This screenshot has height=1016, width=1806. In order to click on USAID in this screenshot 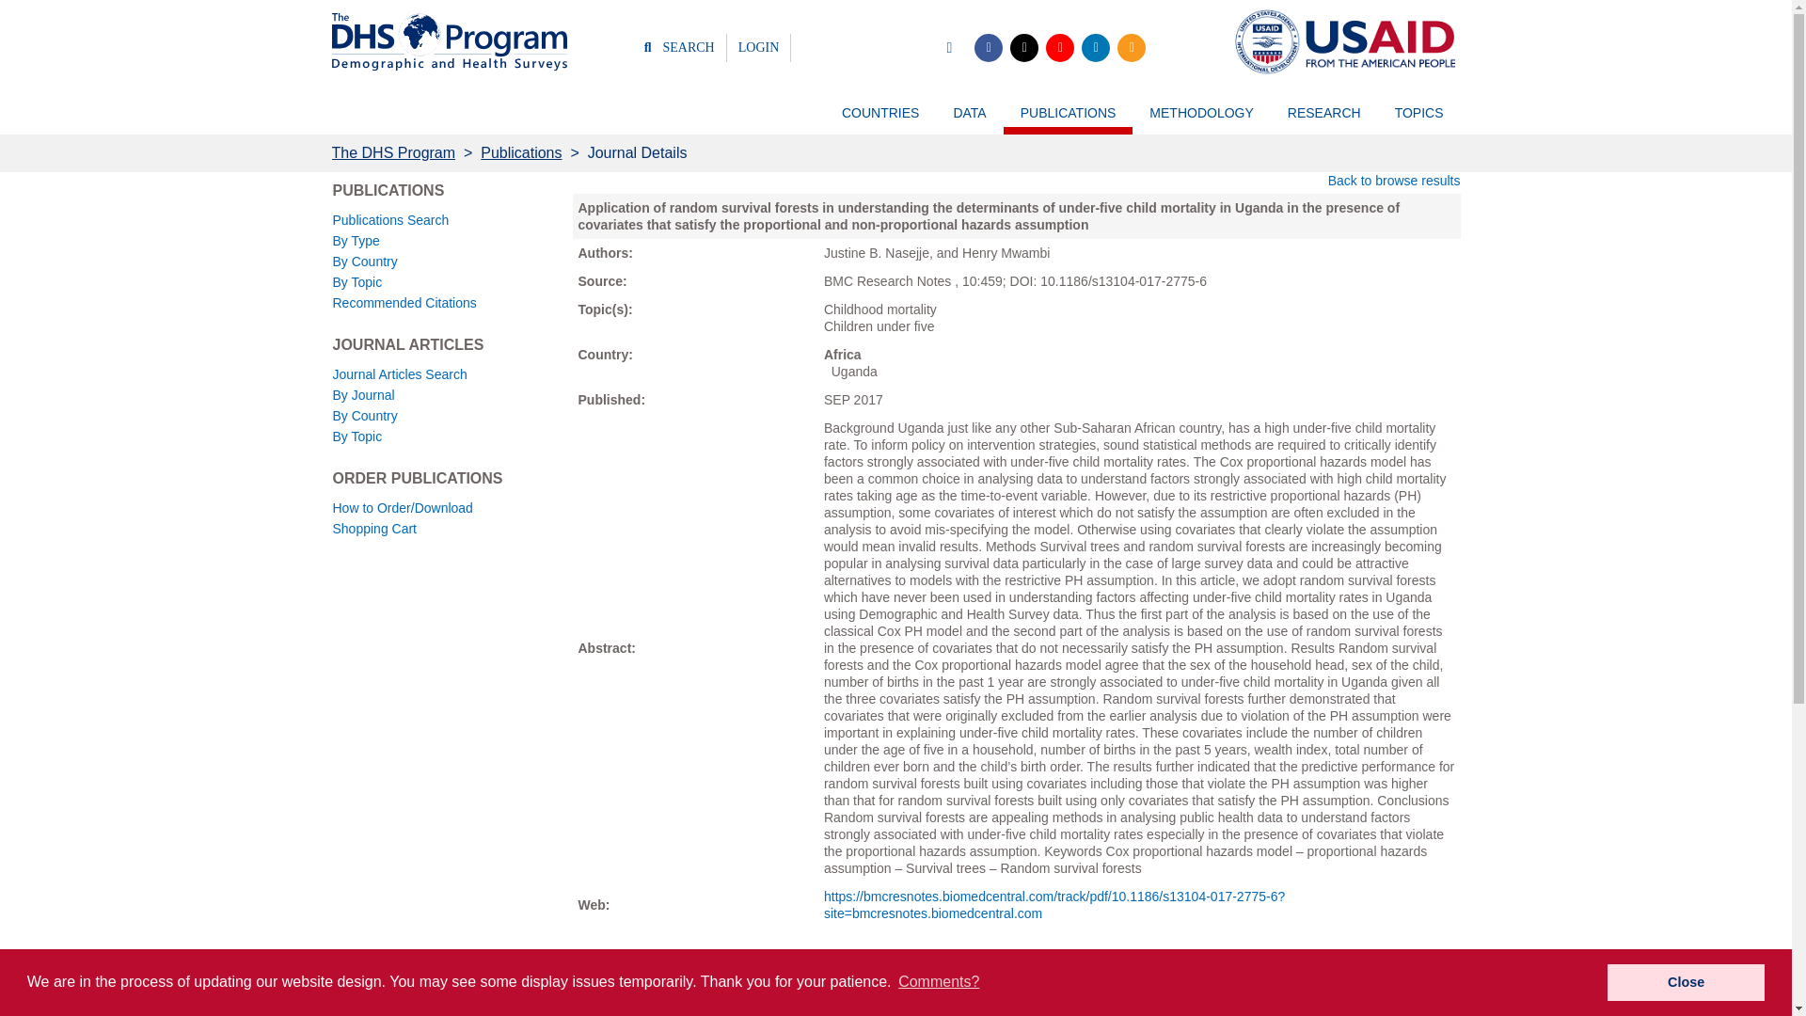, I will do `click(1341, 41)`.